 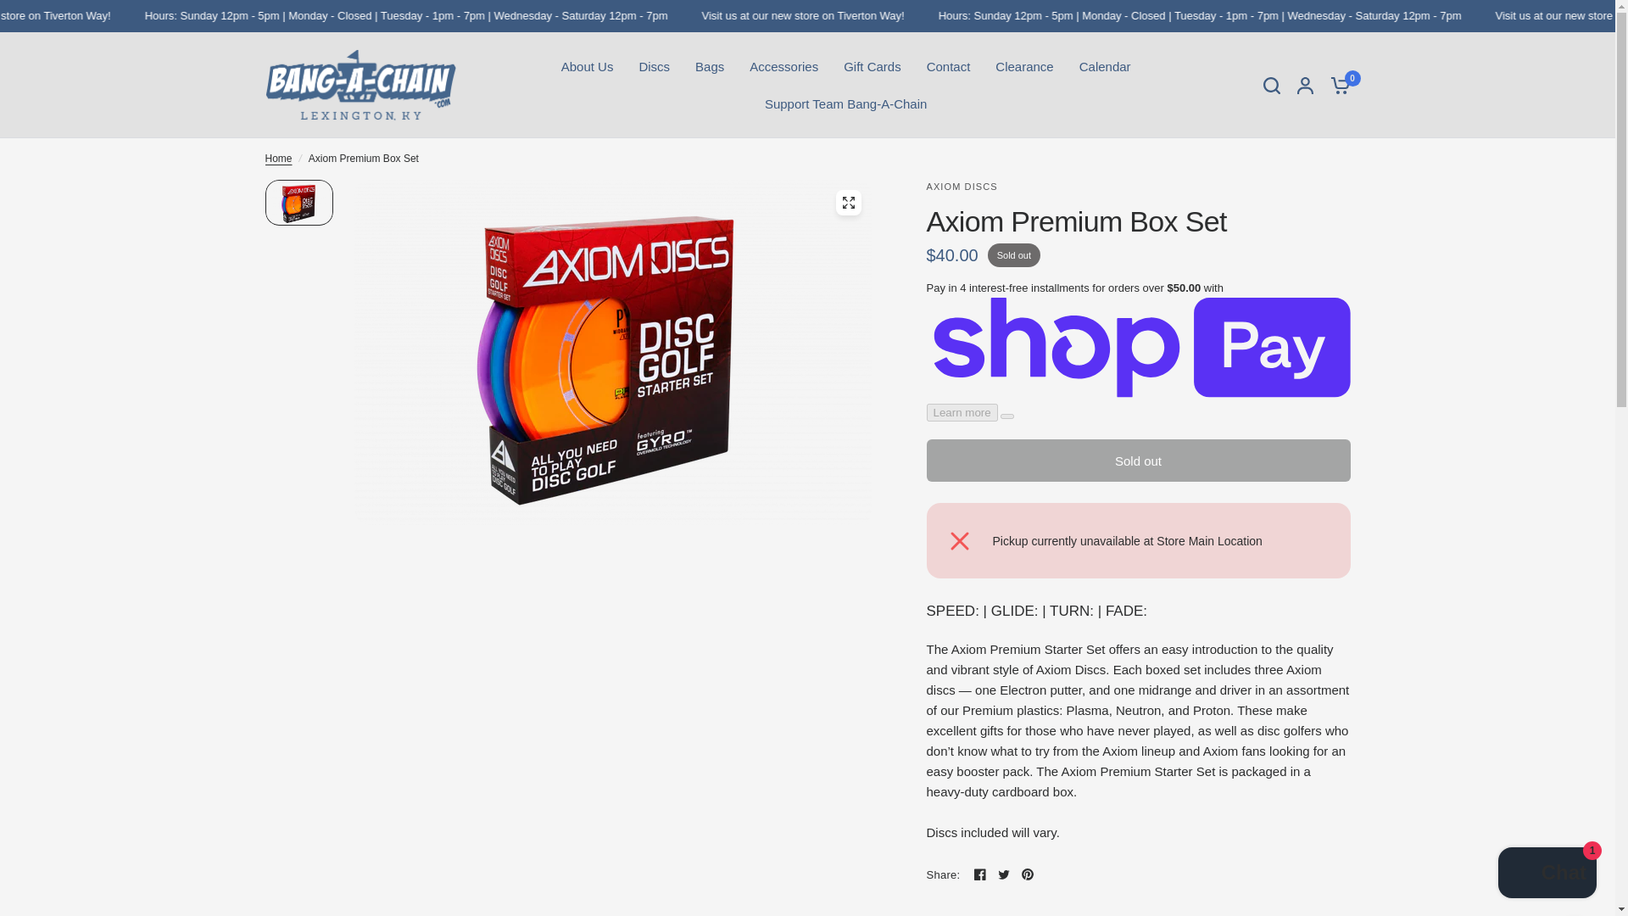 I want to click on Visit us at our new store on Tiverton Way!, so click(x=948, y=15).